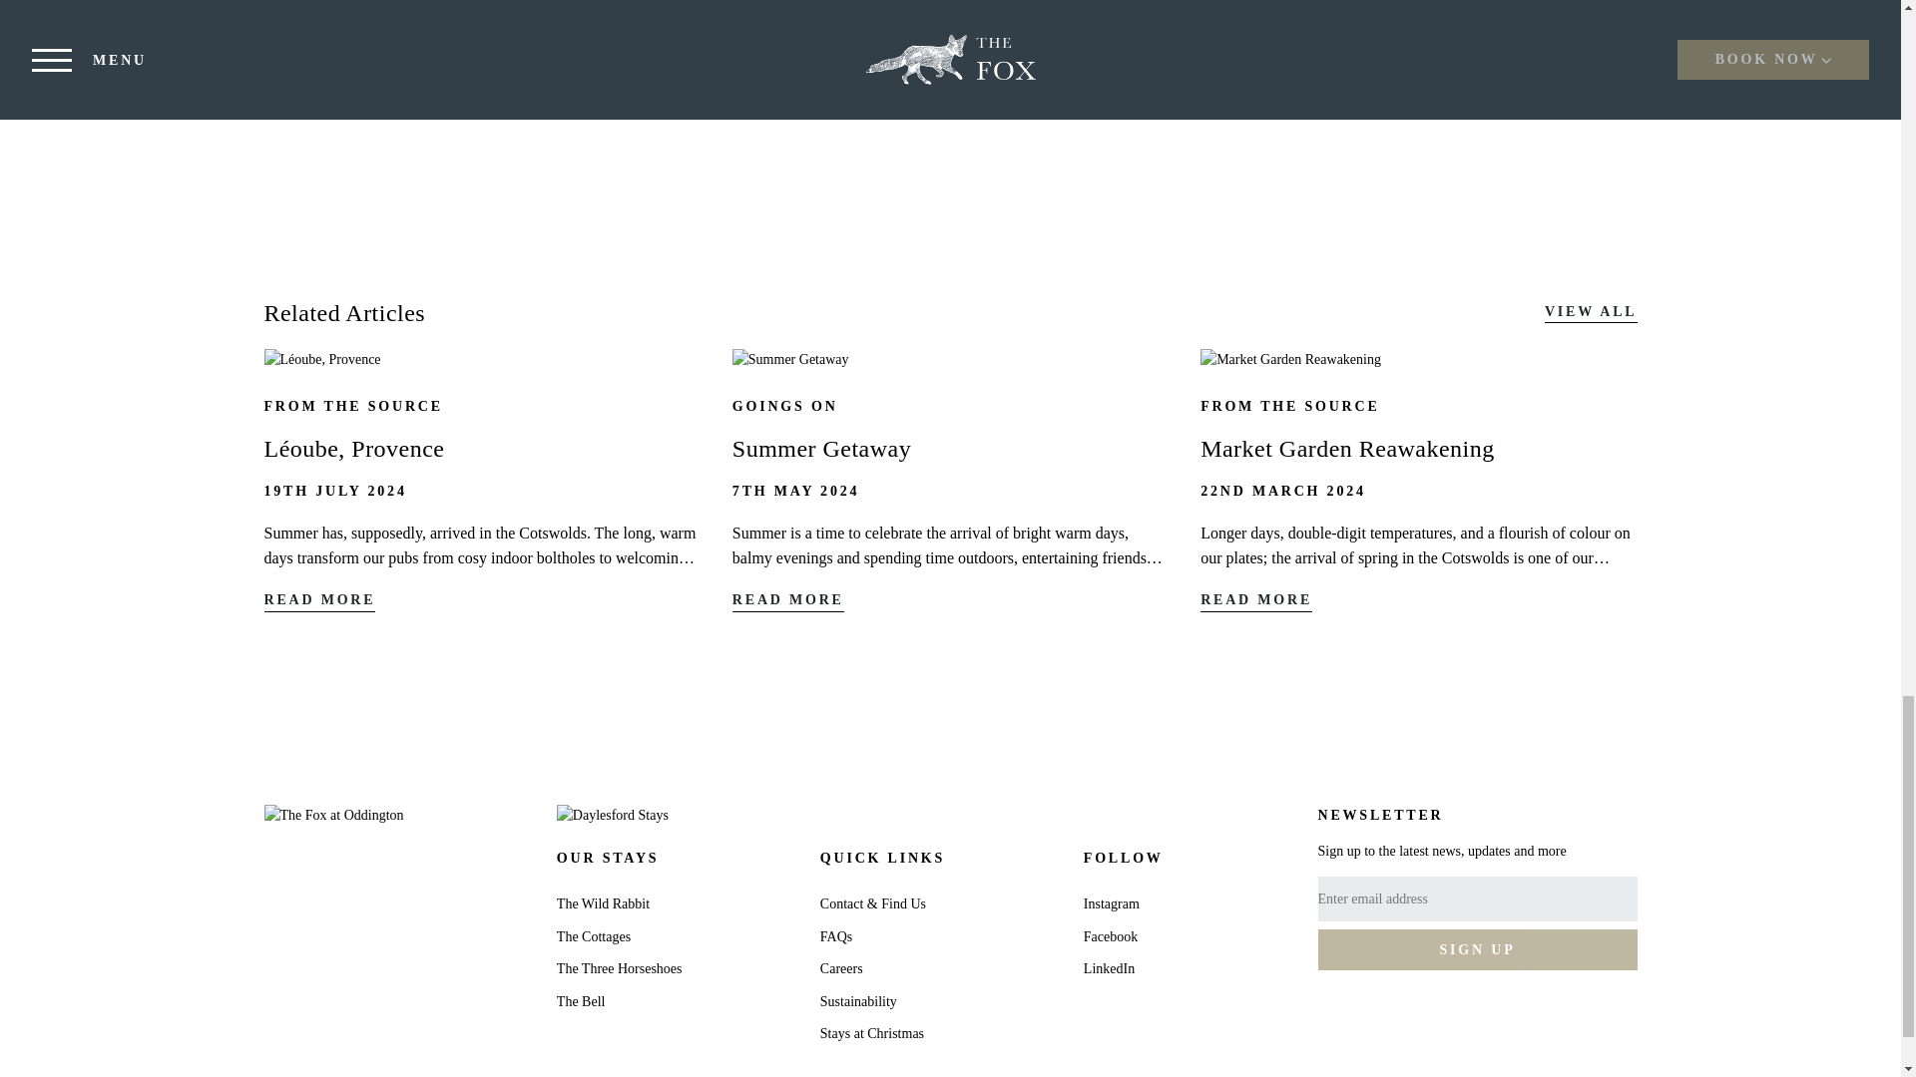  I want to click on The Cottages, so click(593, 937).